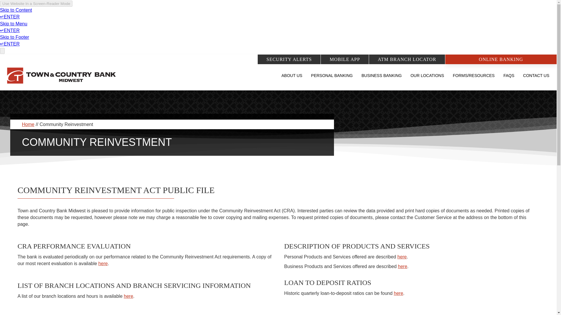 Image resolution: width=561 pixels, height=315 pixels. Describe the element at coordinates (536, 80) in the screenshot. I see `CONTACT US` at that location.